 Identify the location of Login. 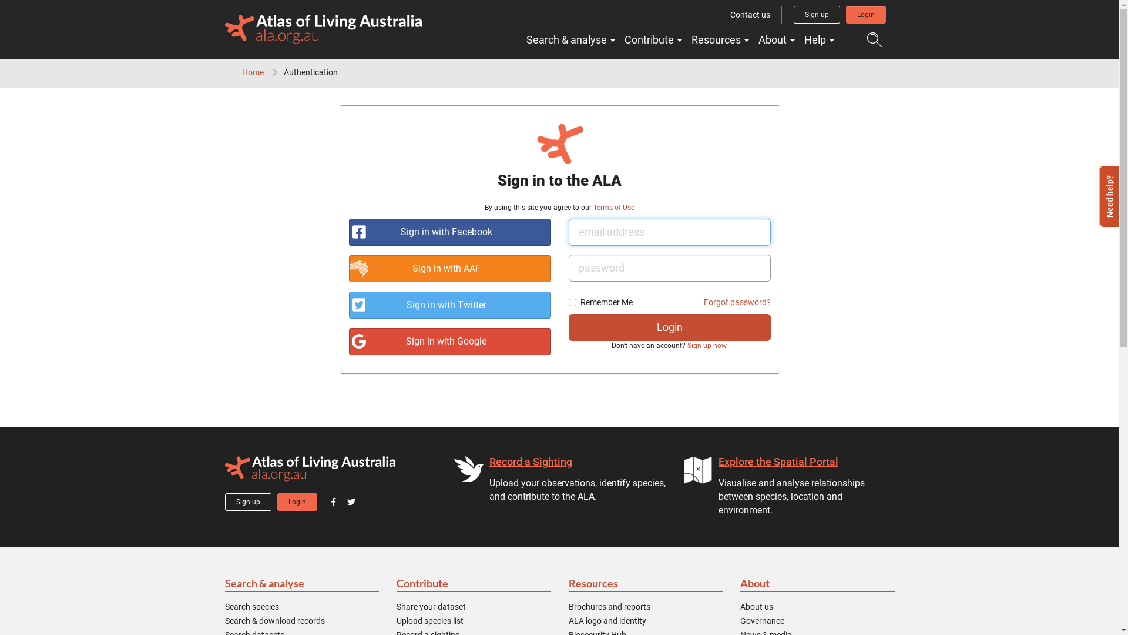
(297, 502).